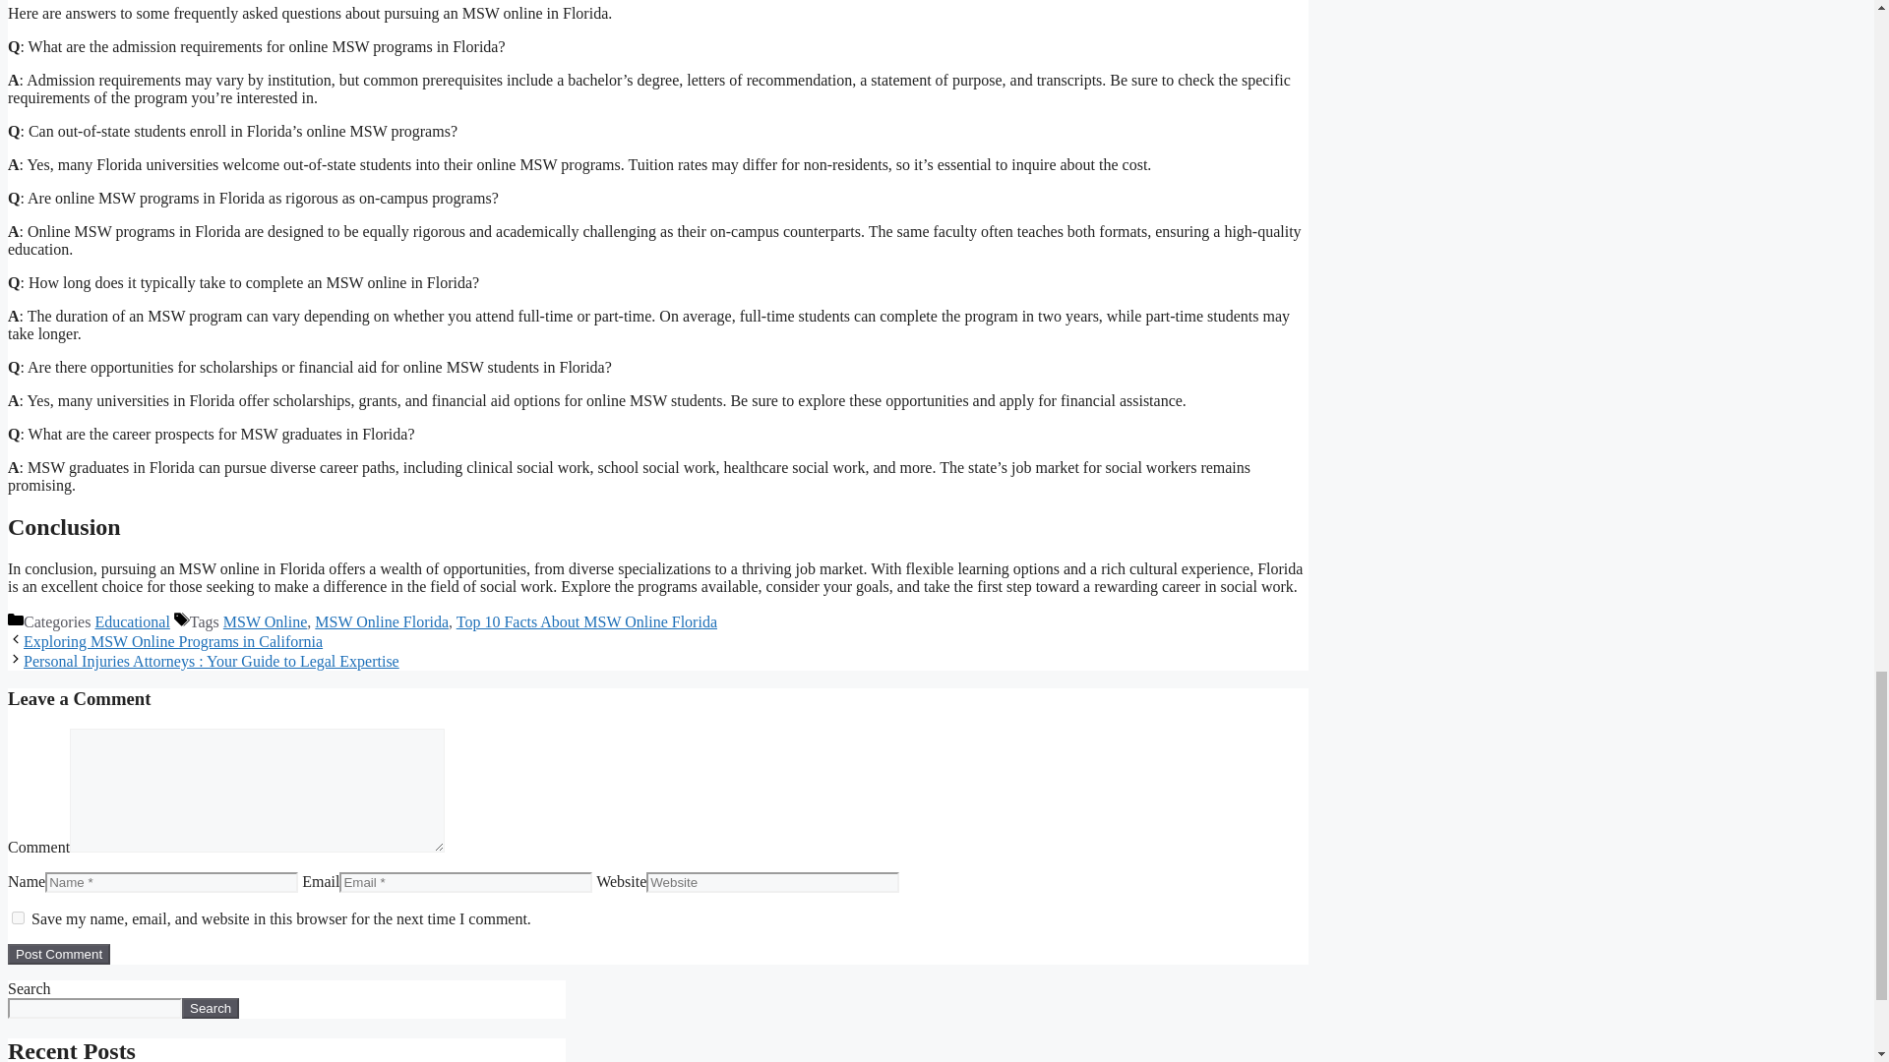  What do you see at coordinates (173, 641) in the screenshot?
I see `Exploring MSW Online Programs in California` at bounding box center [173, 641].